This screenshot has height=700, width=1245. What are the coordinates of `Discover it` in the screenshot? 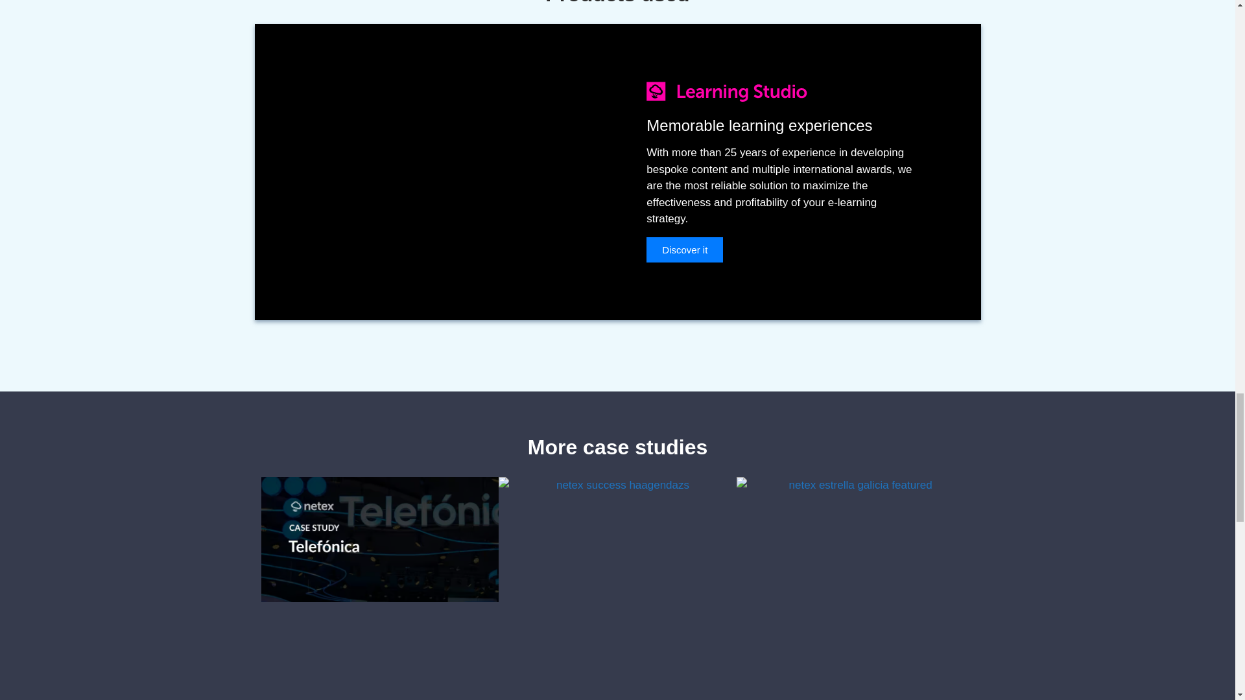 It's located at (685, 250).